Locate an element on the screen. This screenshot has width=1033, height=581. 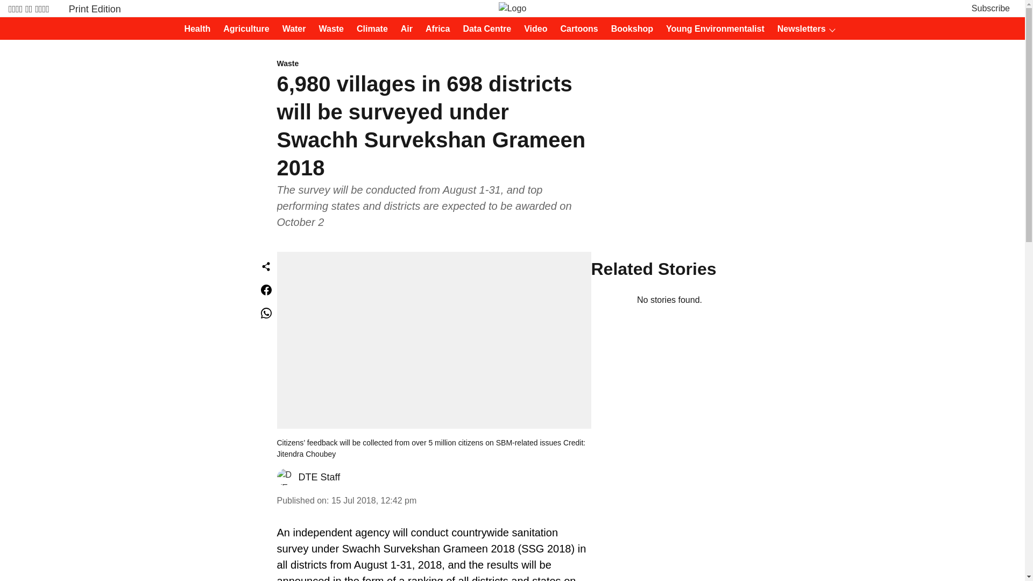
Cartoons is located at coordinates (576, 29).